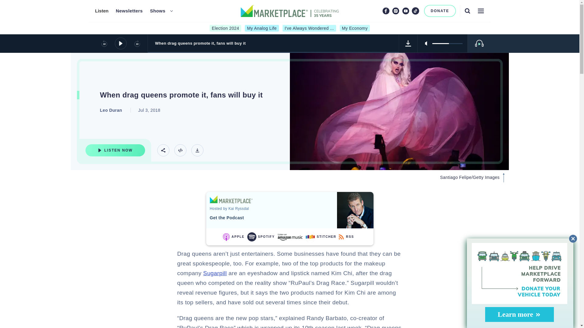 The image size is (584, 328). Describe the element at coordinates (447, 43) in the screenshot. I see `5` at that location.